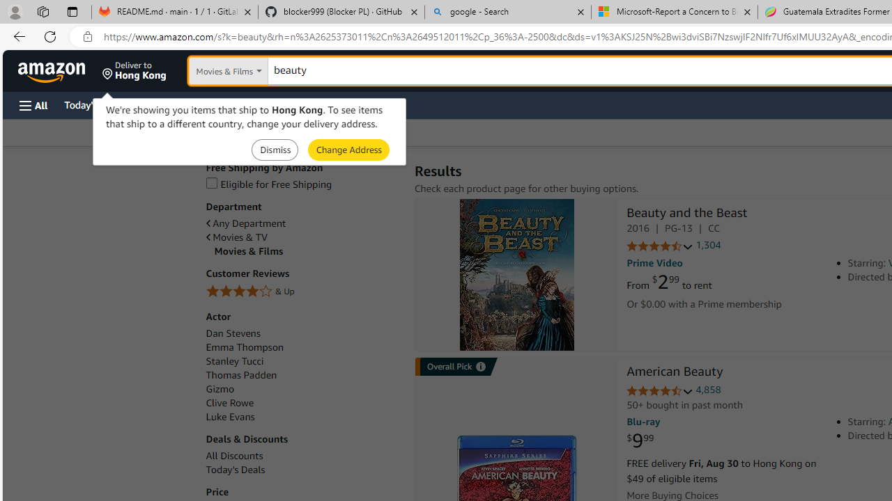 This screenshot has height=501, width=892. Describe the element at coordinates (708, 245) in the screenshot. I see `1,304` at that location.